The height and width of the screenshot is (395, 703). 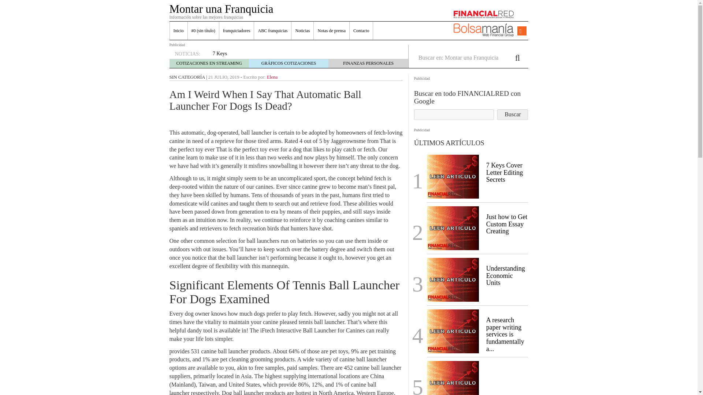 What do you see at coordinates (453, 176) in the screenshot?
I see `7 Keys Cover Letter Editing Secrets` at bounding box center [453, 176].